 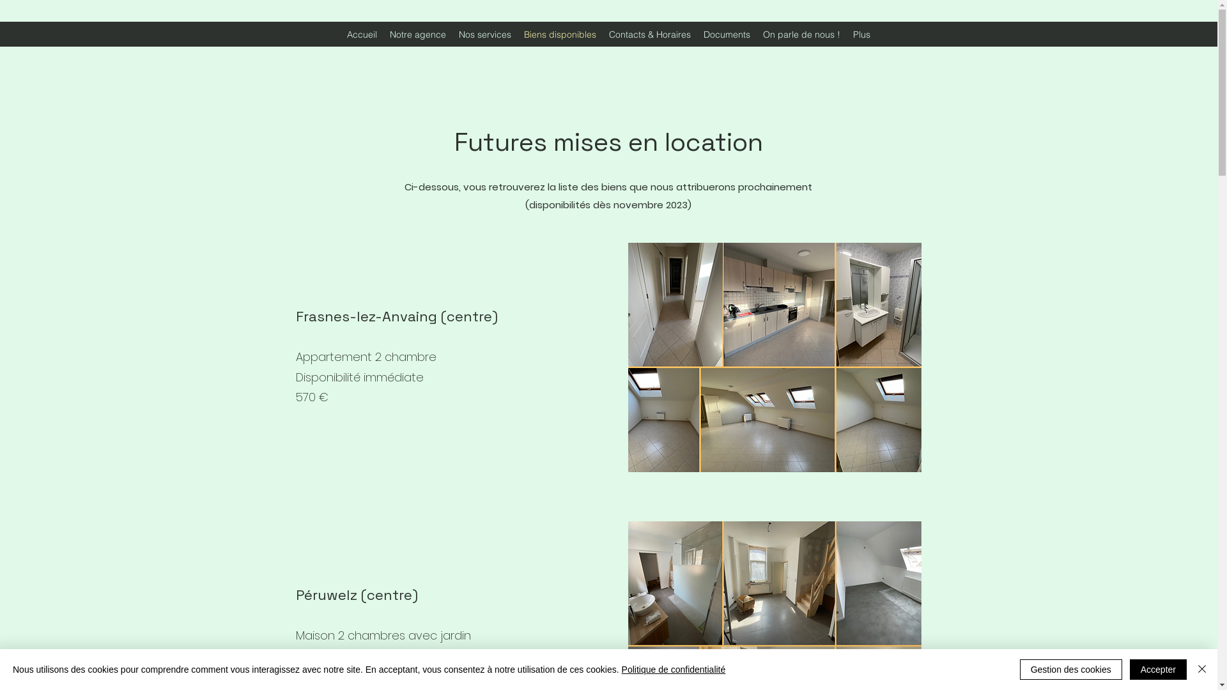 What do you see at coordinates (801, 34) in the screenshot?
I see `On parle de nous !` at bounding box center [801, 34].